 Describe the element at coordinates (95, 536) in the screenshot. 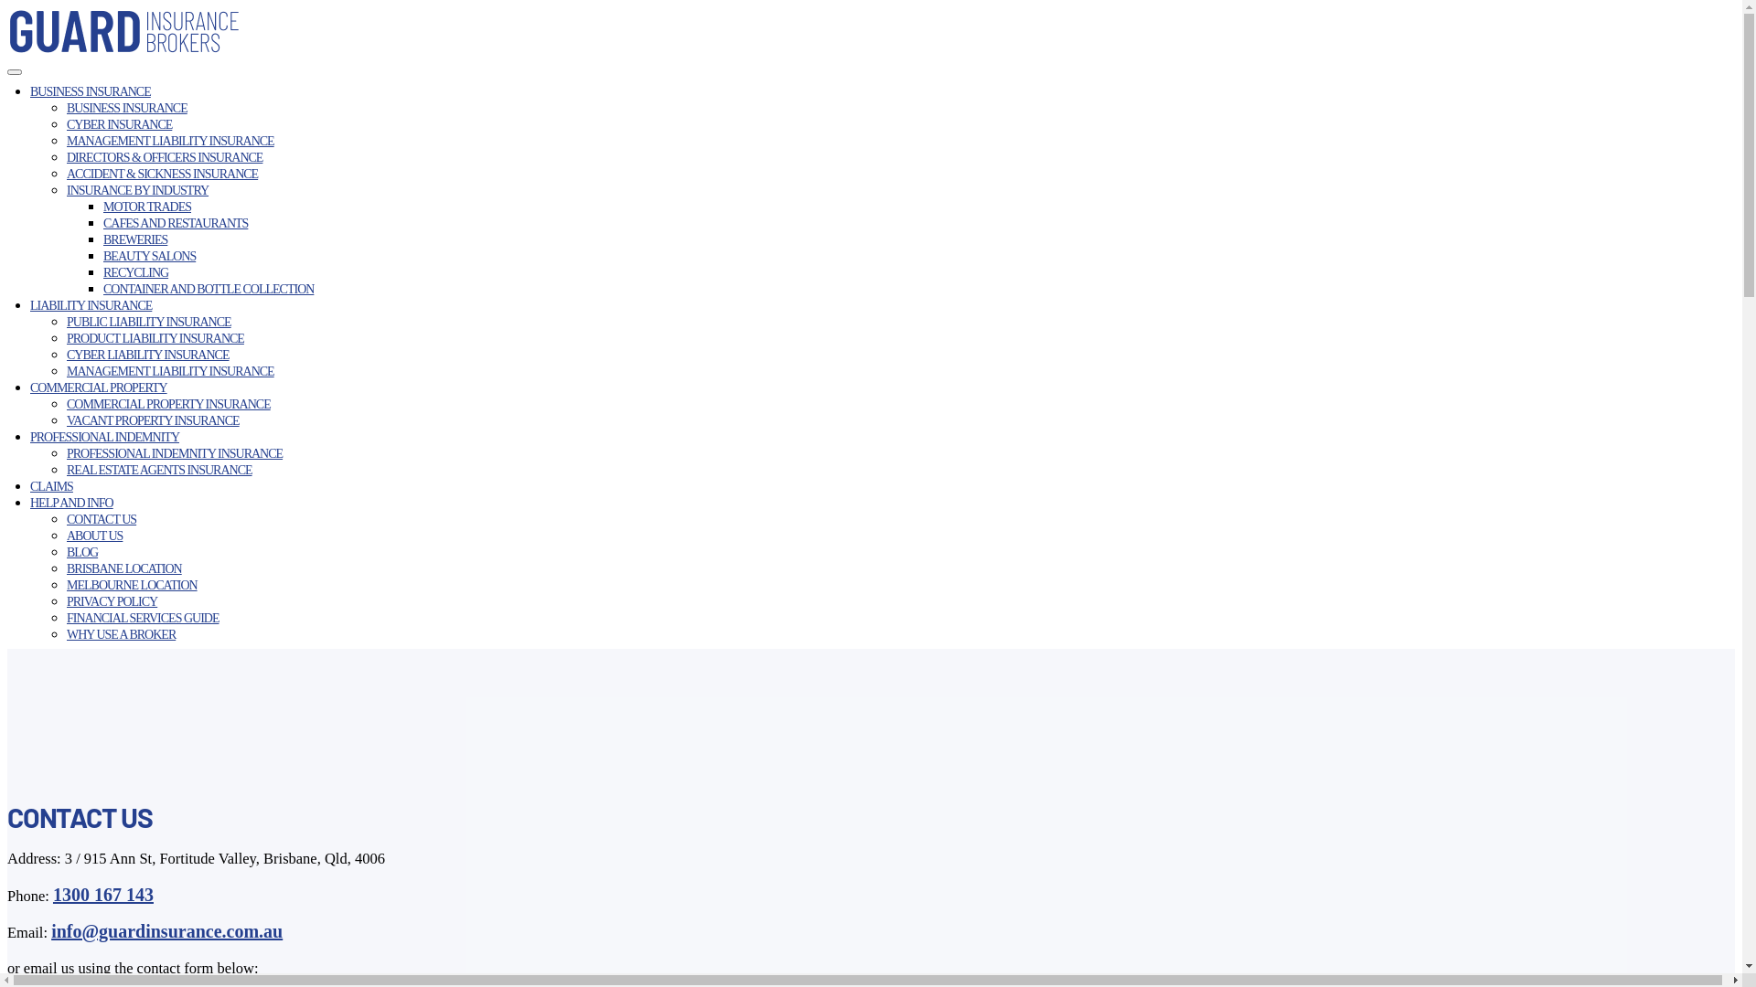

I see `ABOUT US` at that location.